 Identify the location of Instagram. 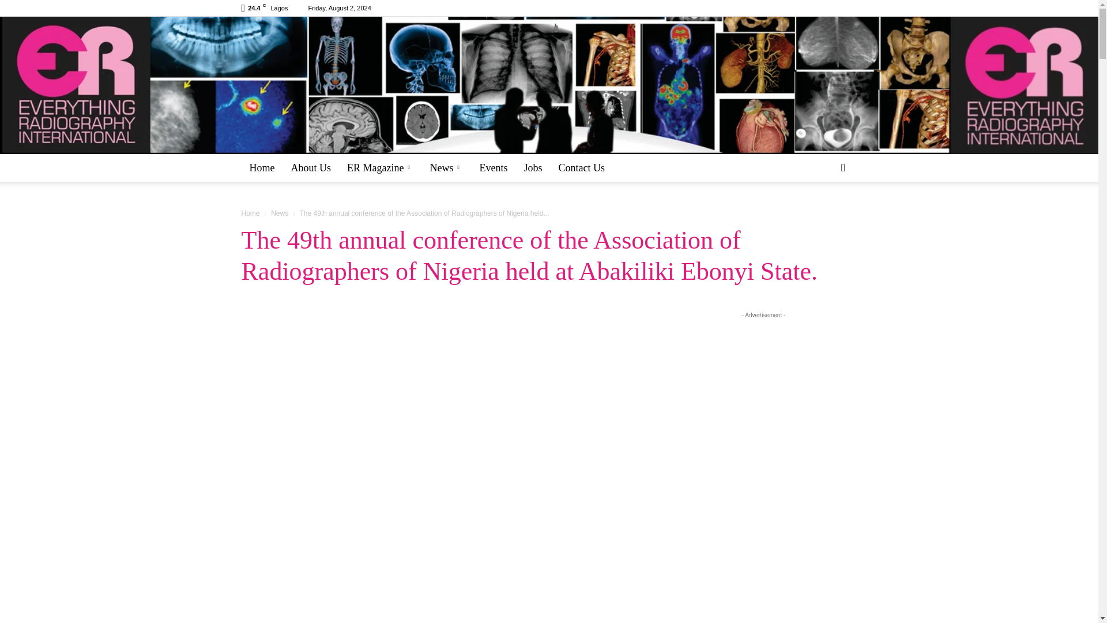
(810, 8).